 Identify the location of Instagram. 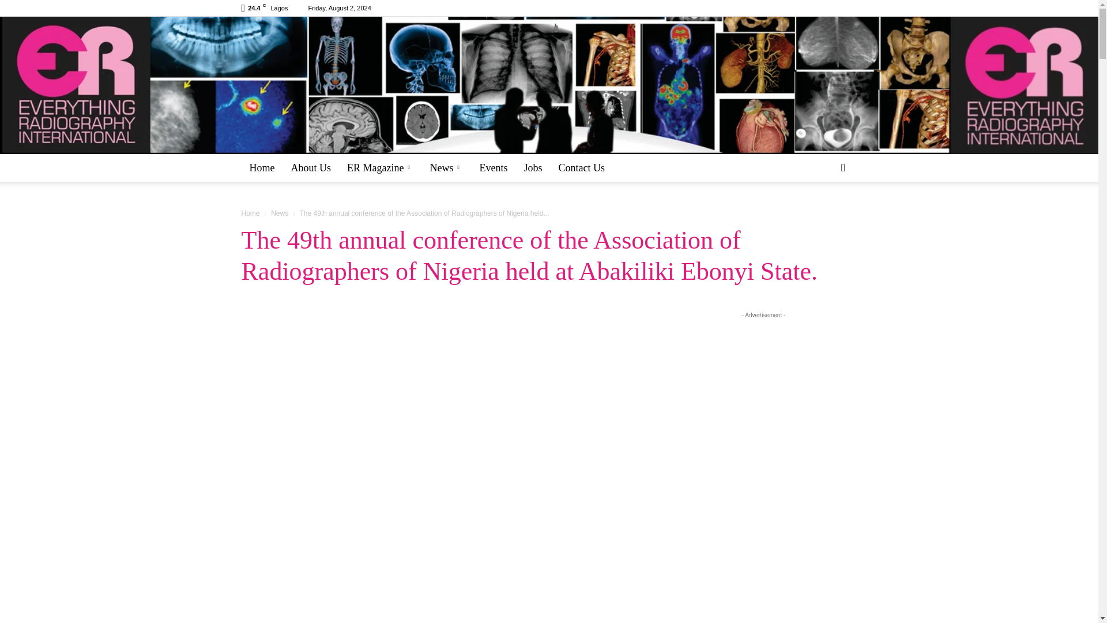
(810, 8).